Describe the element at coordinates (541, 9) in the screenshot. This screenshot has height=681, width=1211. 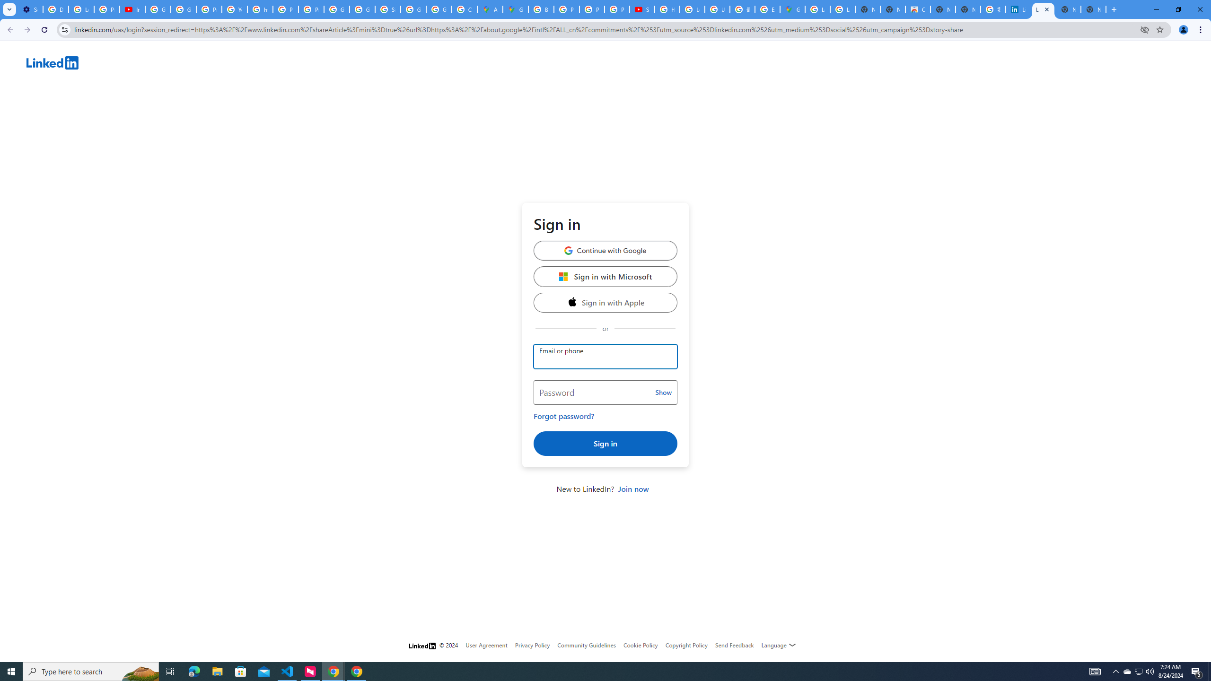
I see `Blogger Policies and Guidelines - Transparency Center` at that location.